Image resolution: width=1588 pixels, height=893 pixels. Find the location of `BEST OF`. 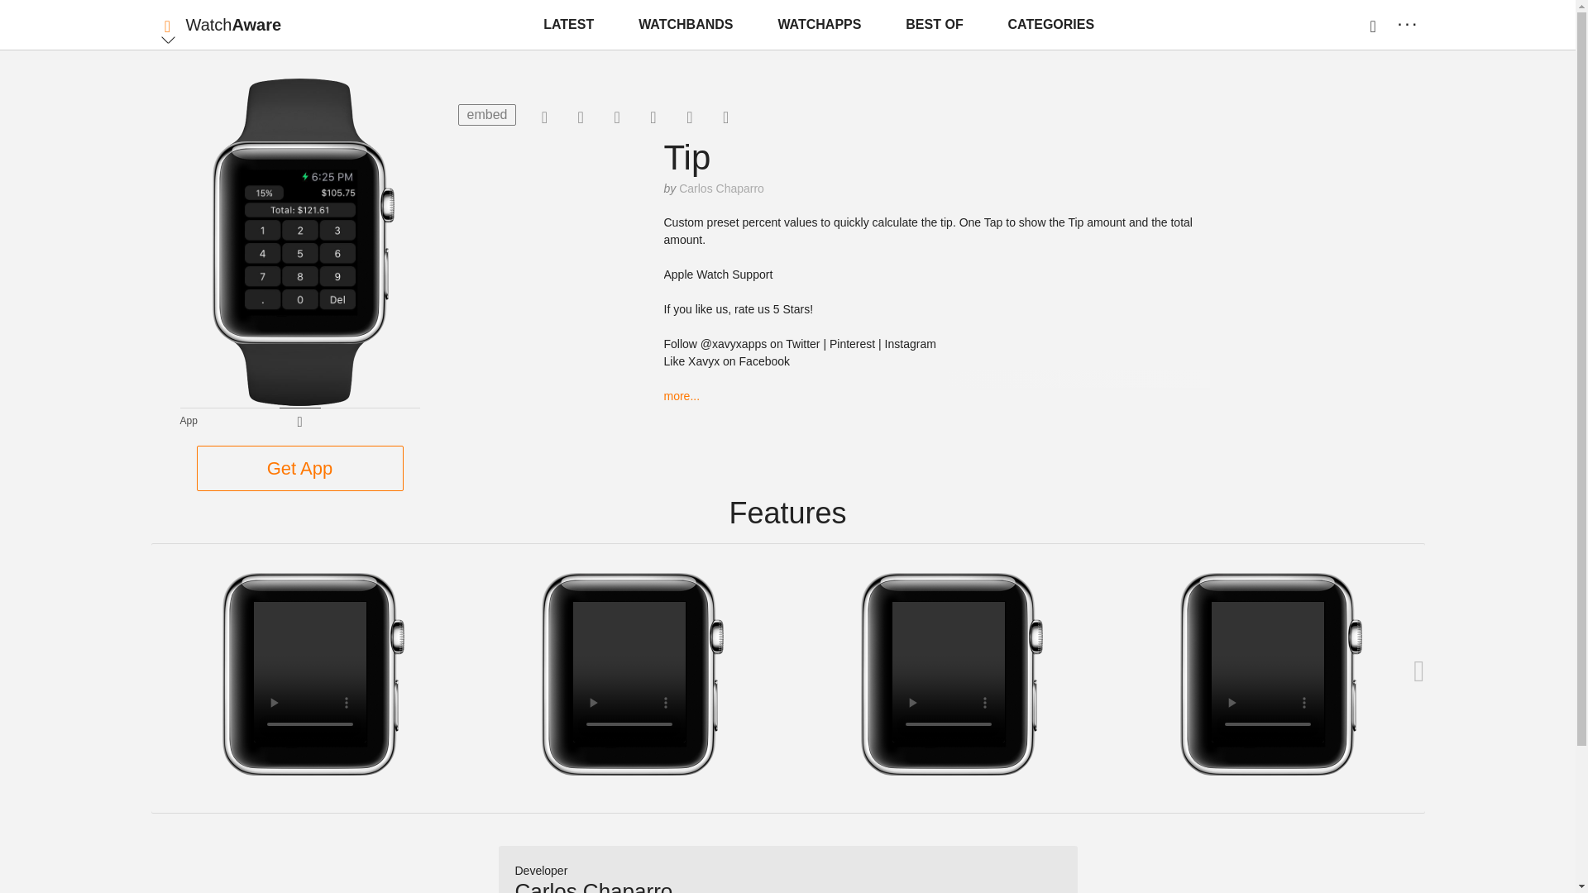

BEST OF is located at coordinates (933, 25).